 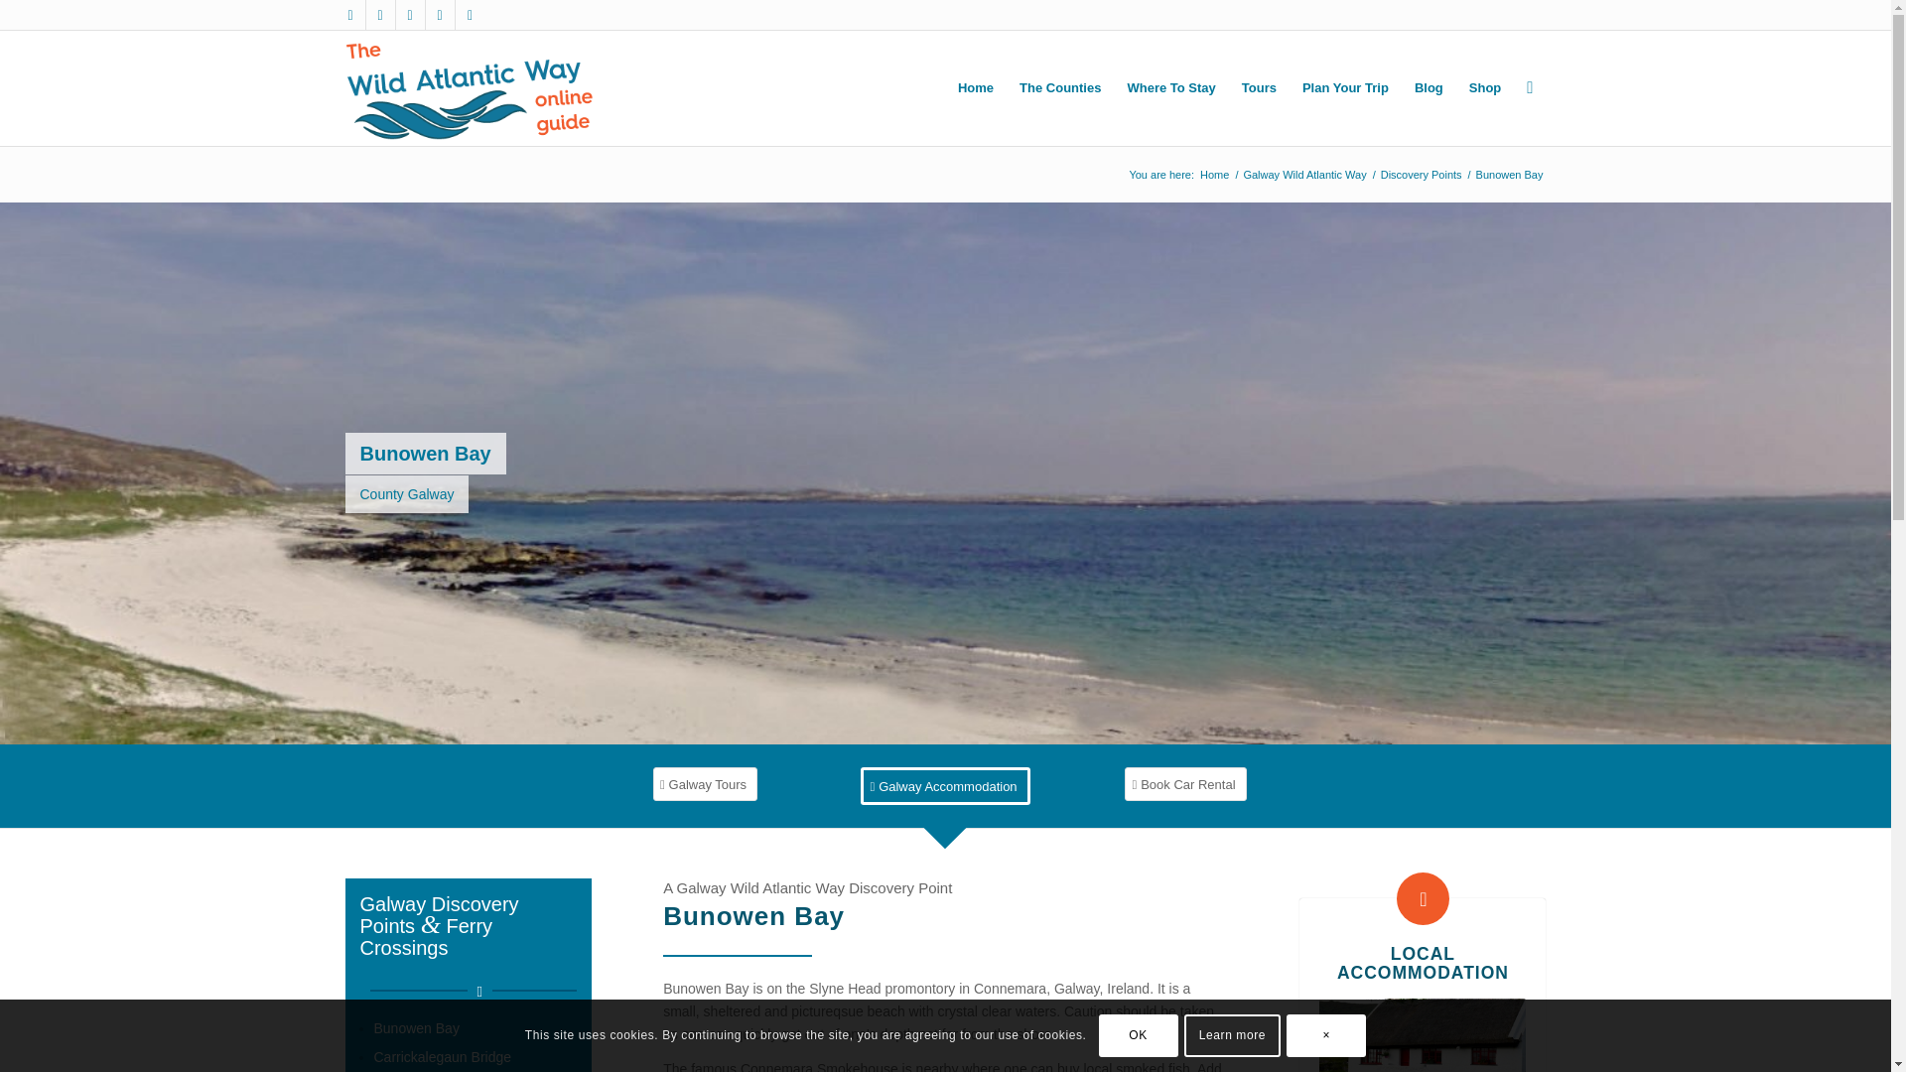 What do you see at coordinates (1169, 87) in the screenshot?
I see `Where To Stay` at bounding box center [1169, 87].